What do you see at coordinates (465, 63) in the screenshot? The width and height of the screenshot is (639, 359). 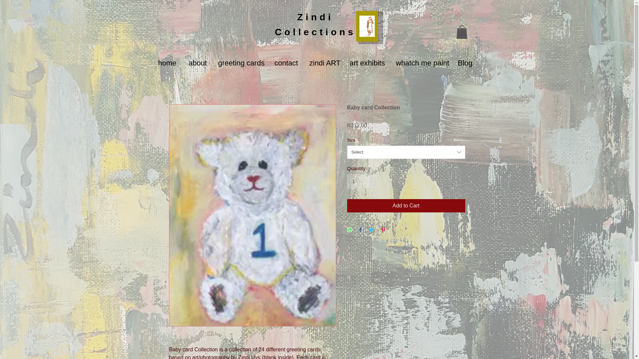 I see `Blog` at bounding box center [465, 63].